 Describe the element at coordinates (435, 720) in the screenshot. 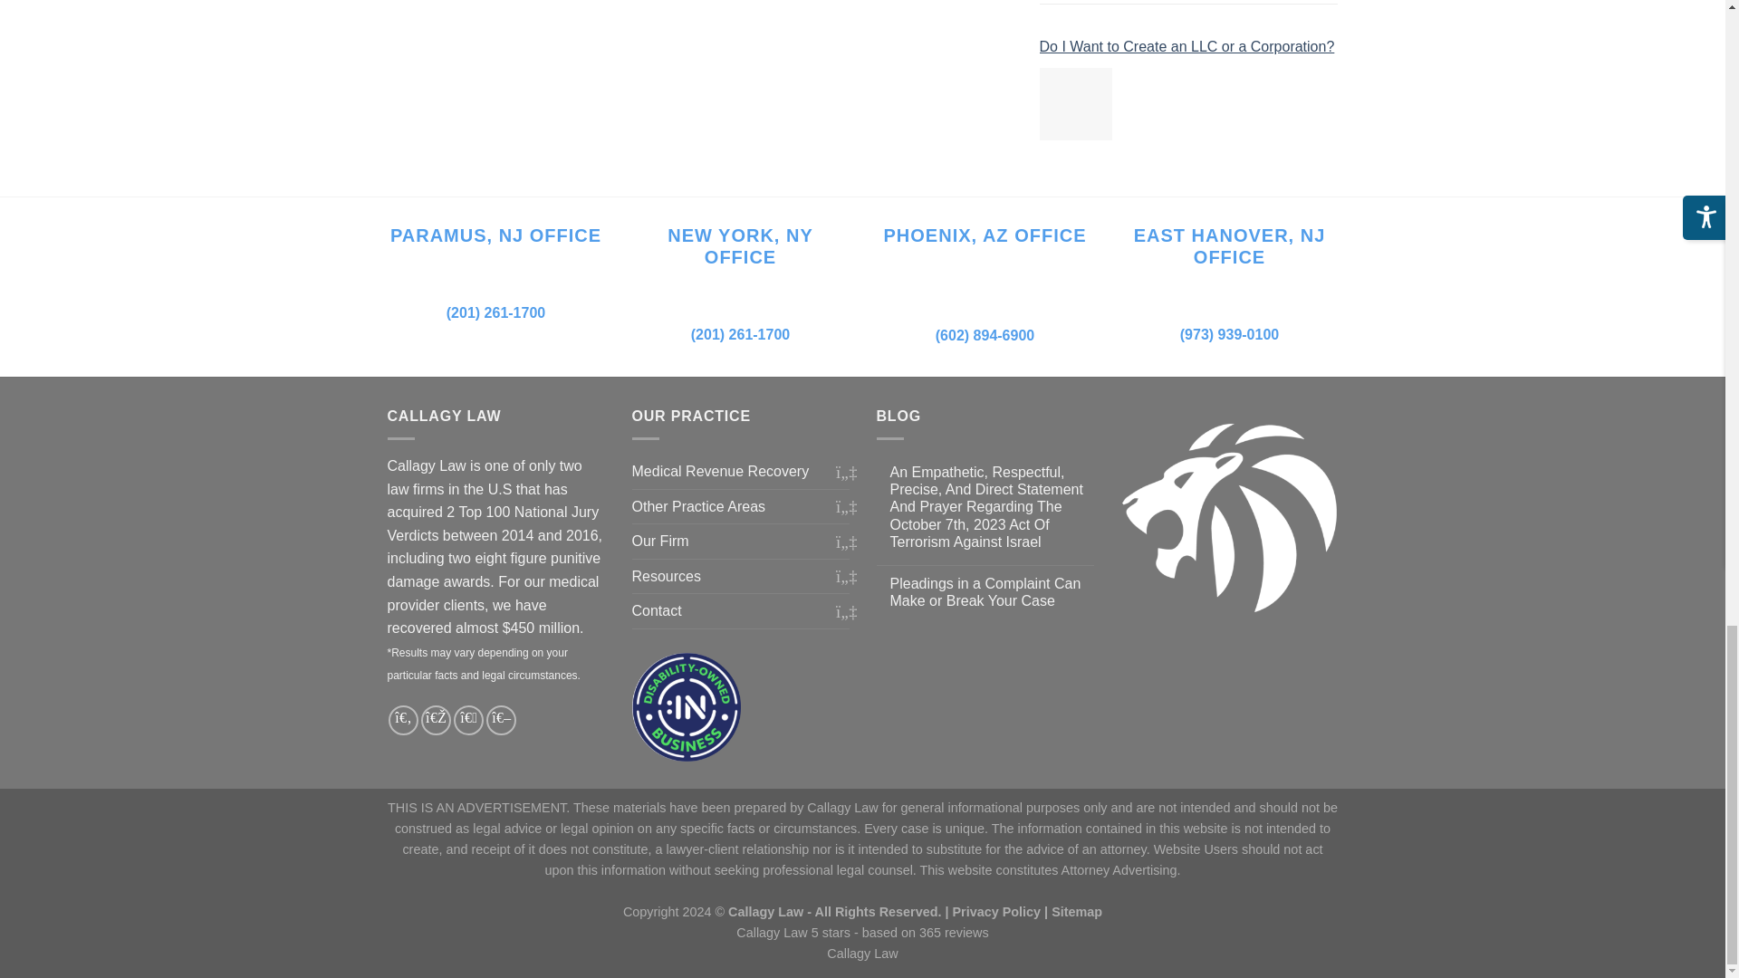

I see `Follow on Instagram` at that location.